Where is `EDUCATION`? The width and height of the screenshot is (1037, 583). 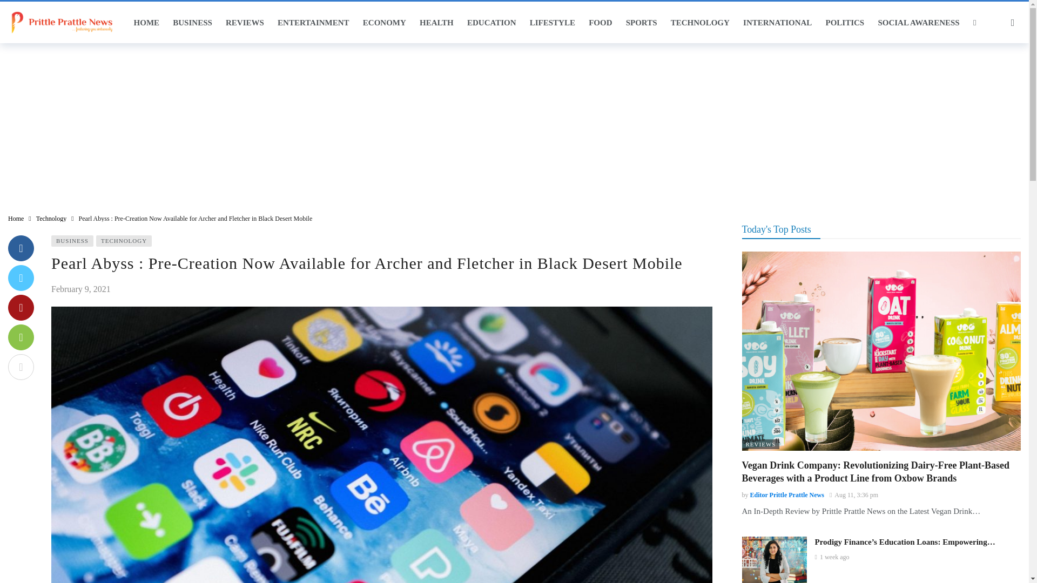 EDUCATION is located at coordinates (491, 23).